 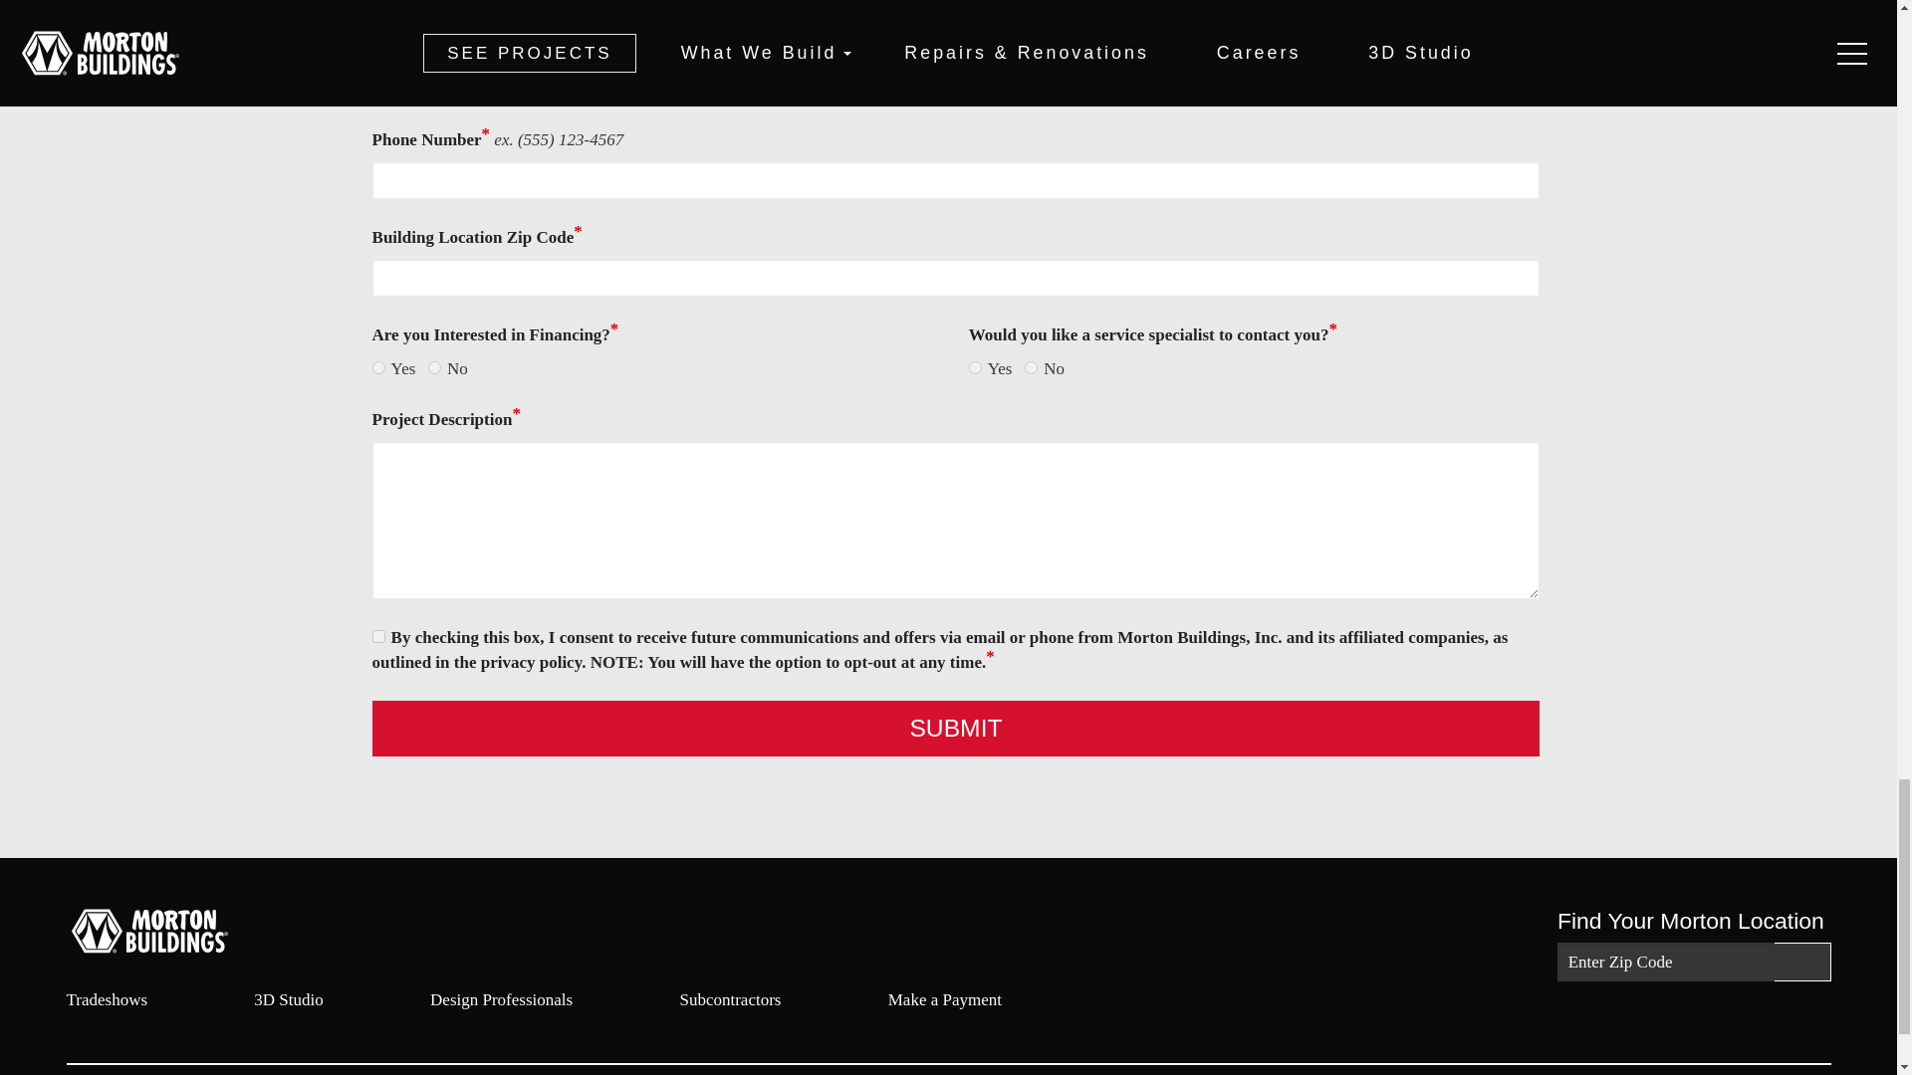 What do you see at coordinates (434, 366) in the screenshot?
I see `2` at bounding box center [434, 366].